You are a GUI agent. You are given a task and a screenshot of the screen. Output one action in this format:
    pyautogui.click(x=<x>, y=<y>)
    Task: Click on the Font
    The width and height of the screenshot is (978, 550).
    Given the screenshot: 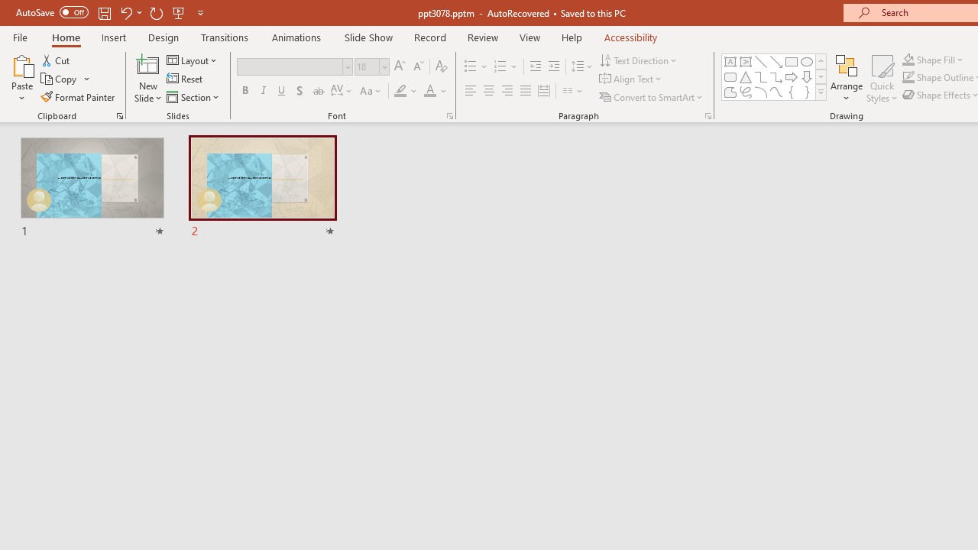 What is the action you would take?
    pyautogui.click(x=290, y=66)
    